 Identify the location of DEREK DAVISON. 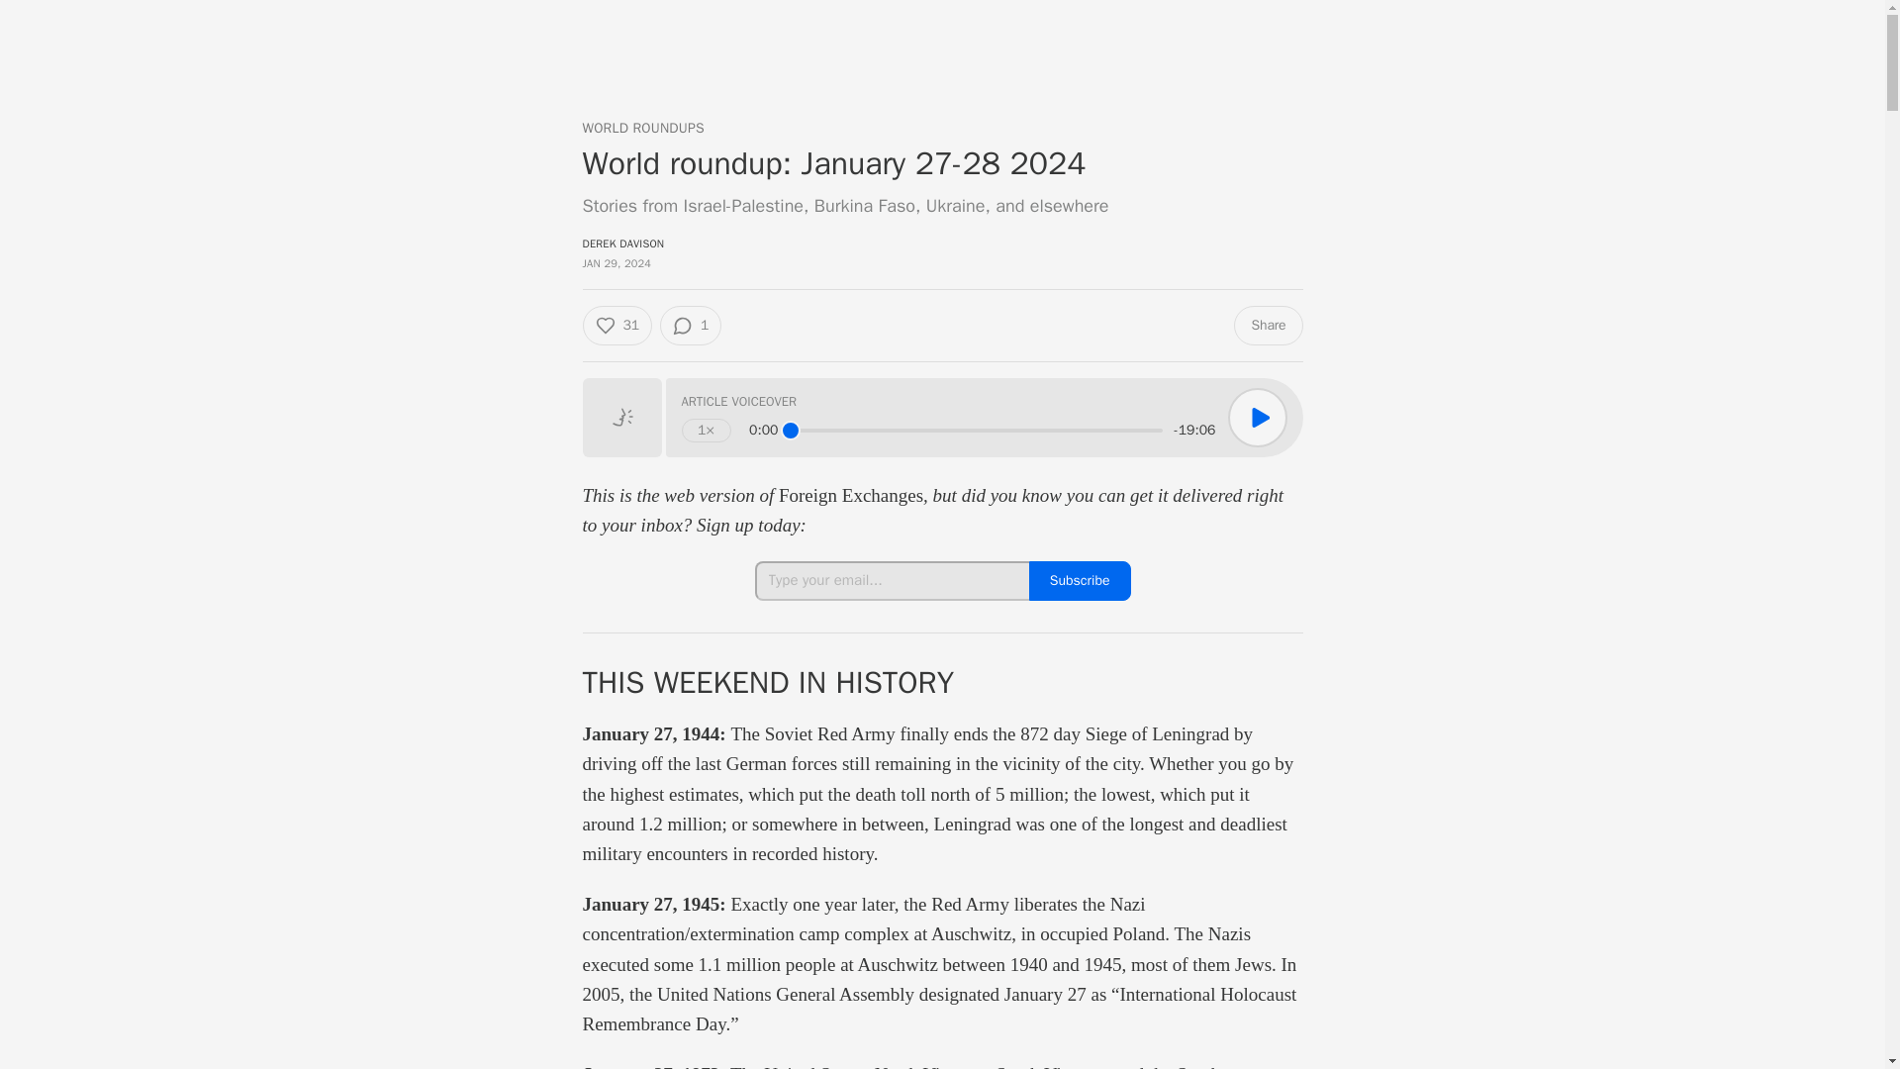
(621, 243).